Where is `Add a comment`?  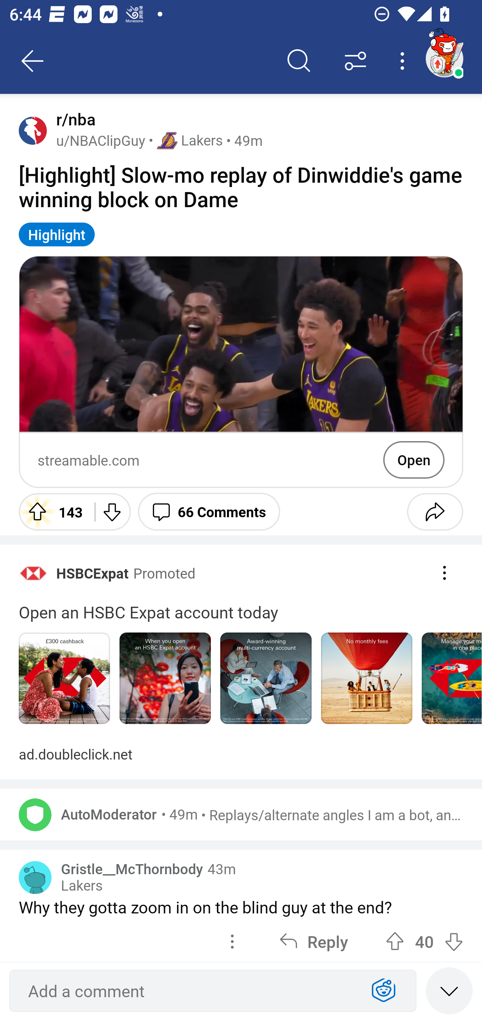
Add a comment is located at coordinates (189, 991).